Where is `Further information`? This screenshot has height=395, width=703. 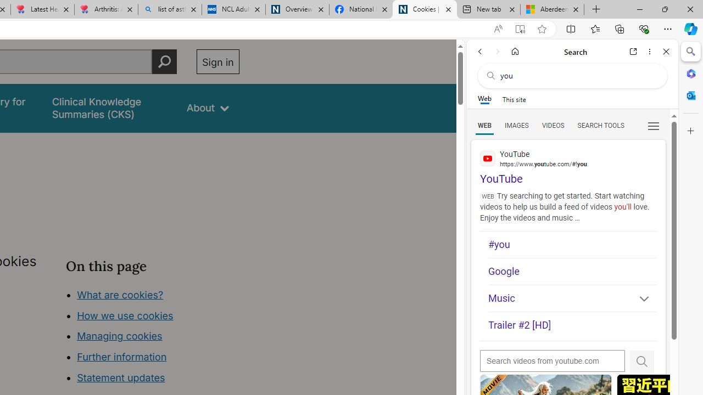
Further information is located at coordinates (122, 357).